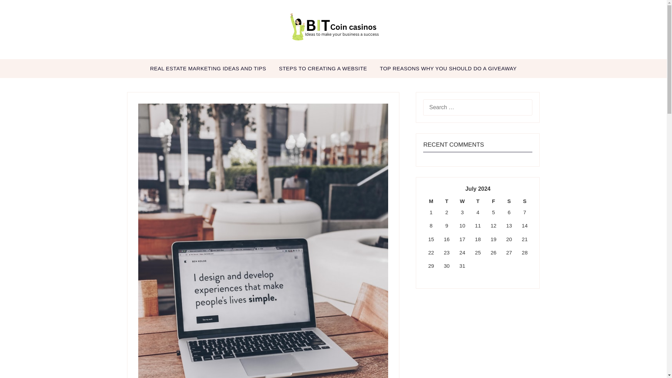  I want to click on Saturday, so click(509, 201).